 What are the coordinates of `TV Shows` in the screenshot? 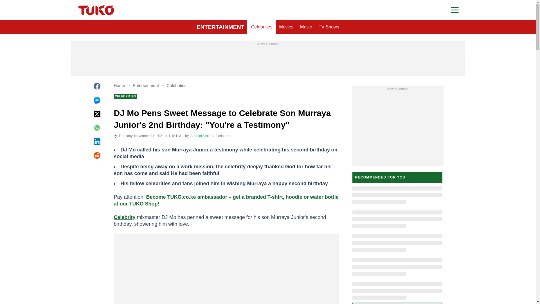 It's located at (329, 27).